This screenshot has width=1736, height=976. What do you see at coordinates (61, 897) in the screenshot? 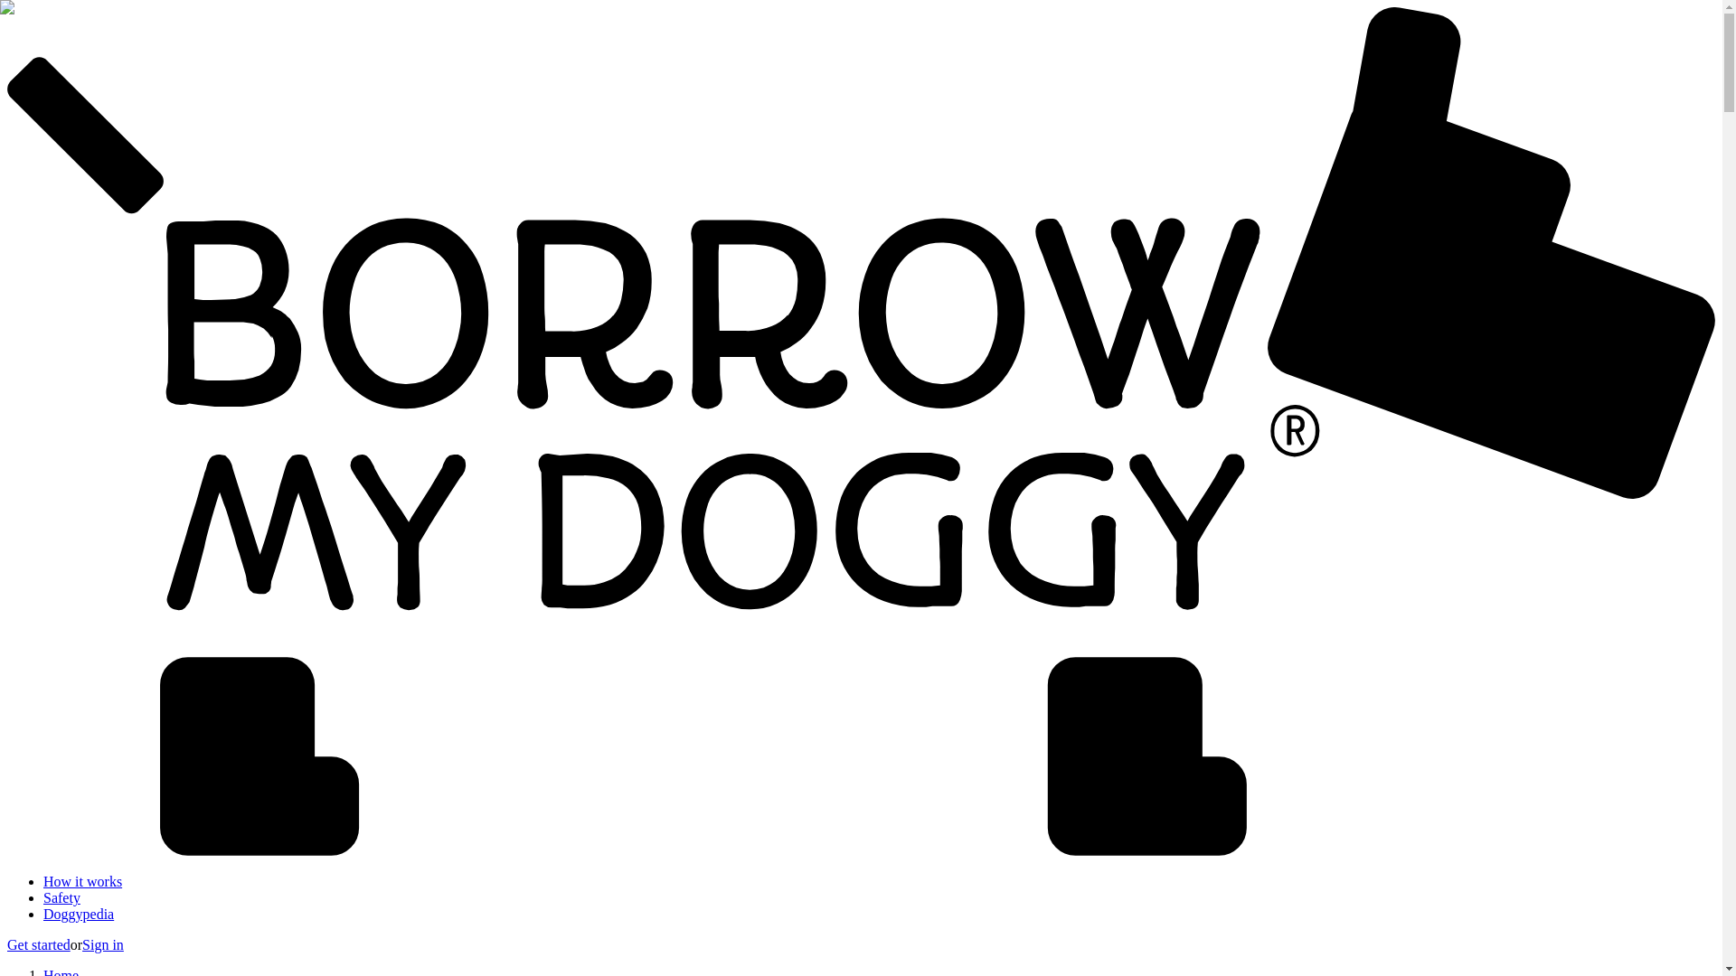
I see `Safety` at bounding box center [61, 897].